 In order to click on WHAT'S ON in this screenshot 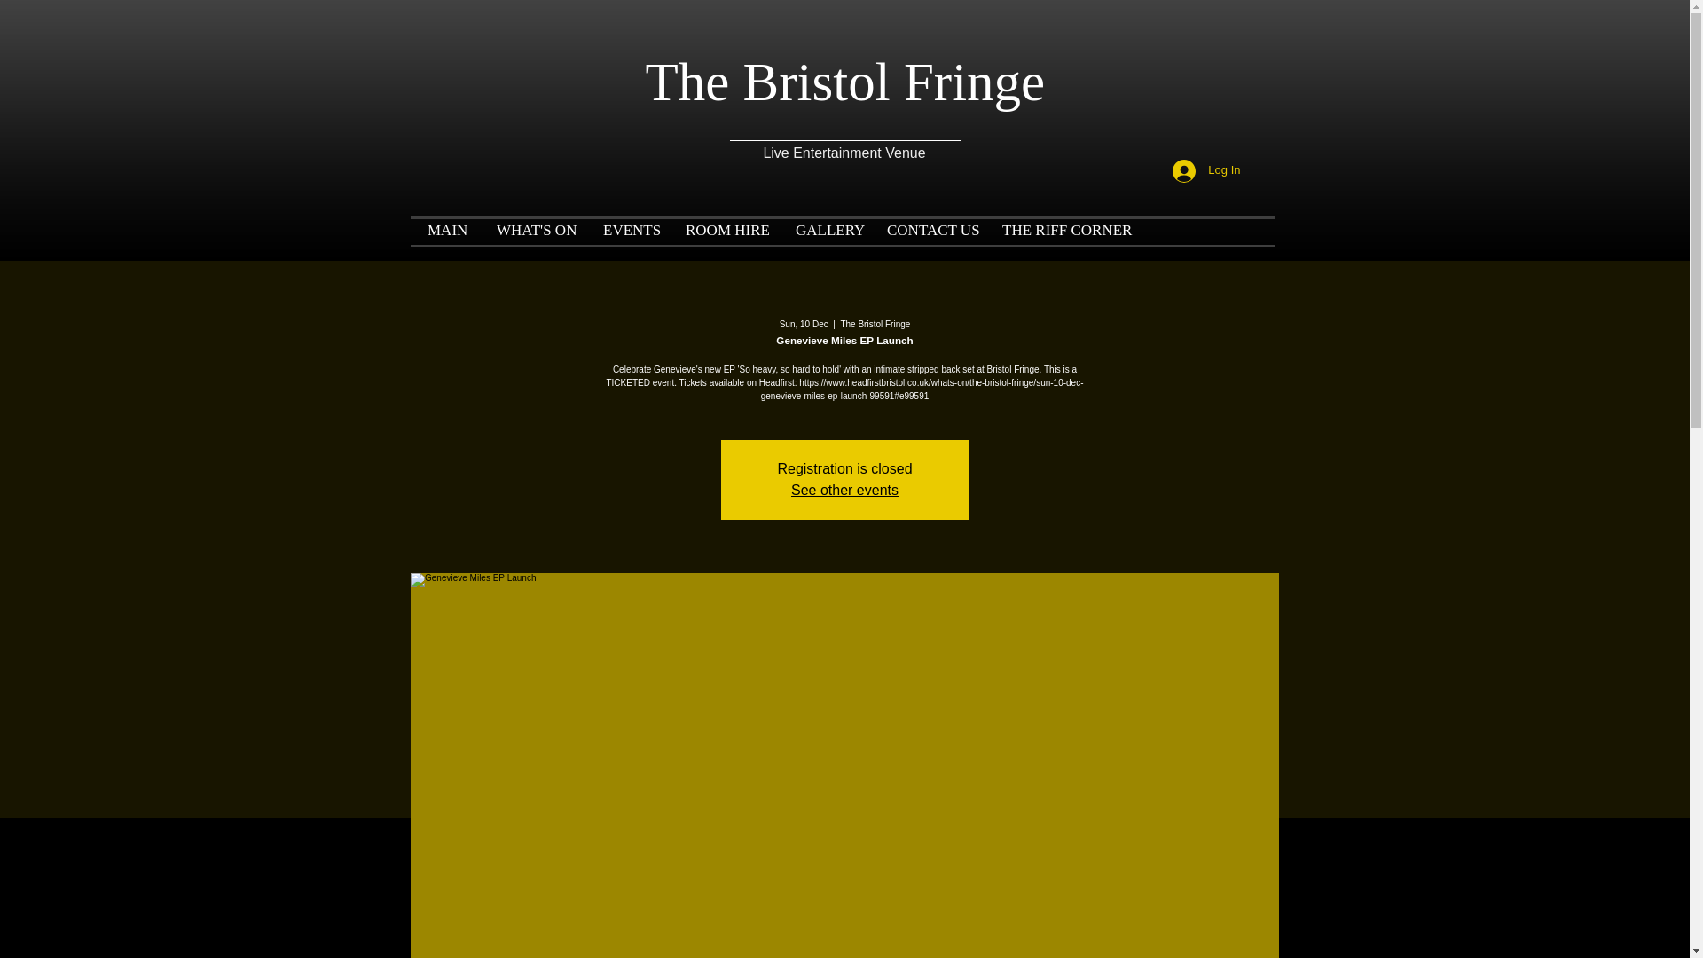, I will do `click(532, 224)`.